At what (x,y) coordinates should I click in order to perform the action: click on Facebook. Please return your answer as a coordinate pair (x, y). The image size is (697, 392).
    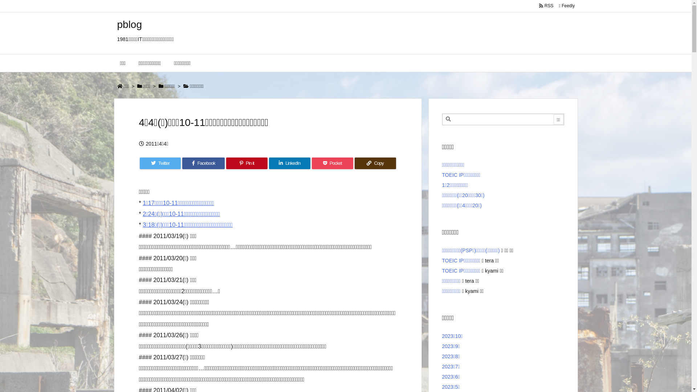
    Looking at the image, I should click on (203, 163).